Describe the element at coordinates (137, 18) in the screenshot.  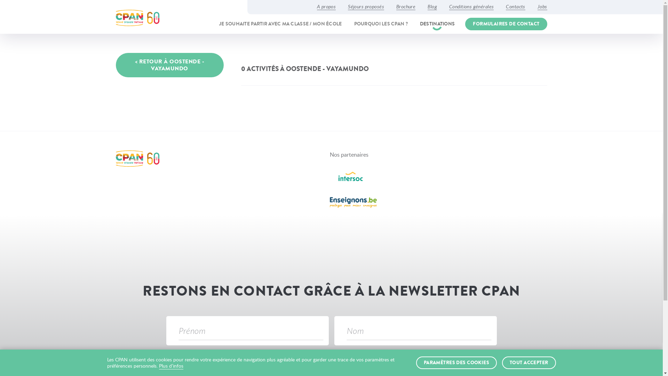
I see `CPAN` at that location.